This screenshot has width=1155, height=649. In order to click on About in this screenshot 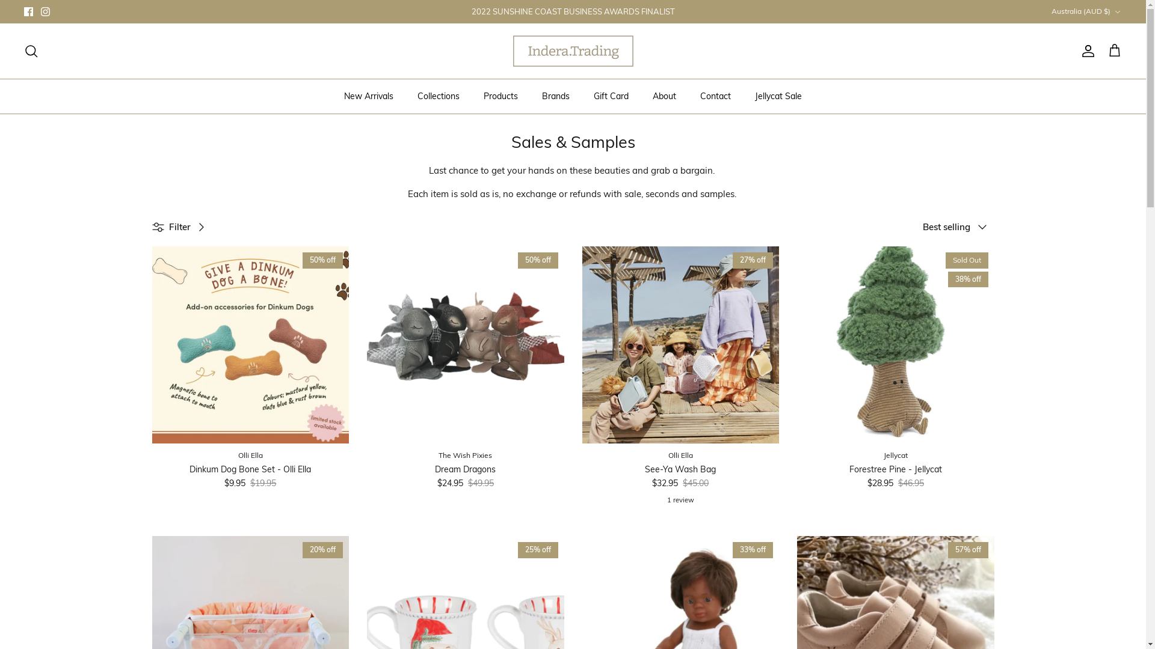, I will do `click(664, 96)`.